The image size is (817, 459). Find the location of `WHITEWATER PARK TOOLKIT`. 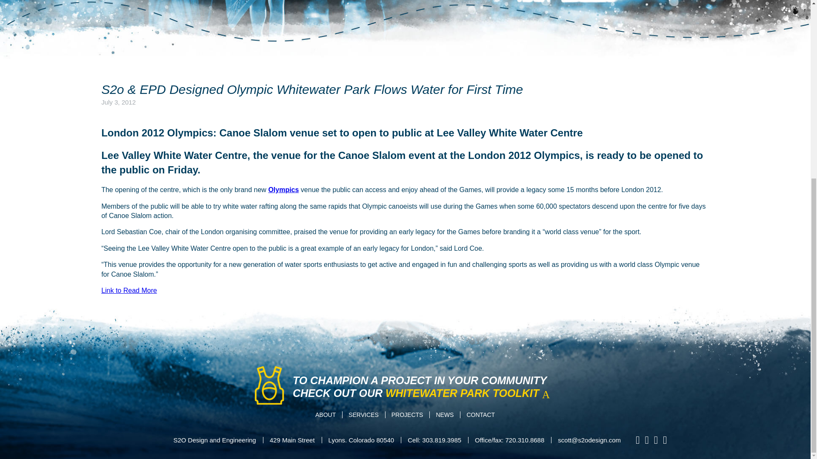

WHITEWATER PARK TOOLKIT is located at coordinates (471, 393).